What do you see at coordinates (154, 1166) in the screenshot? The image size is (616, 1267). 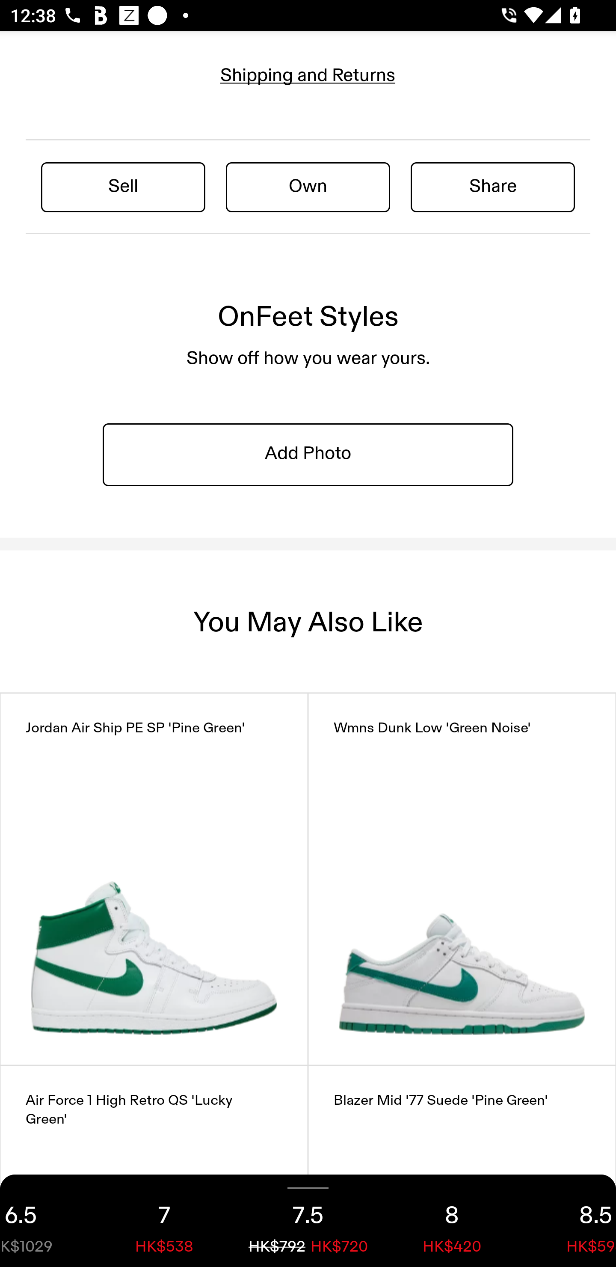 I see `Air Force 1 High Retro QS 'Lucky Green'` at bounding box center [154, 1166].